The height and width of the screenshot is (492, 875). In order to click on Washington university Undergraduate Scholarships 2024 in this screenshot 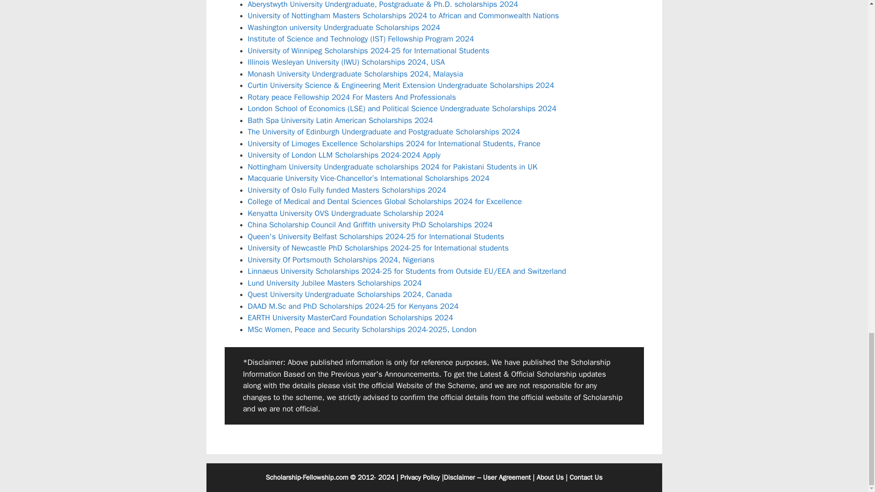, I will do `click(344, 27)`.